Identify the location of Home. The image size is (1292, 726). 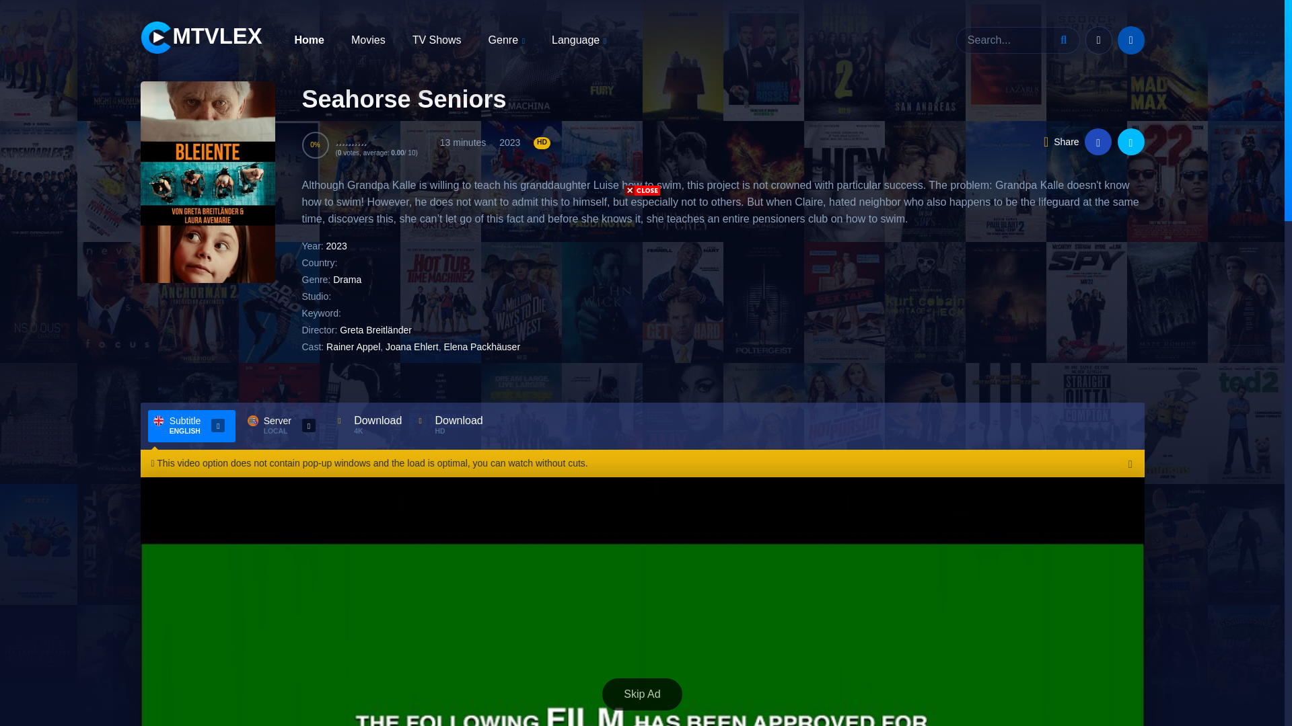
(309, 39).